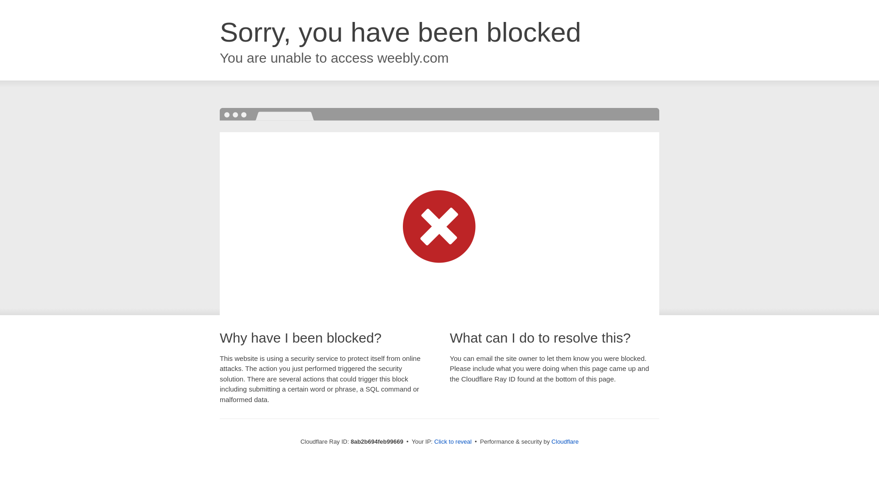 This screenshot has height=494, width=879. Describe the element at coordinates (453, 442) in the screenshot. I see `Click to reveal` at that location.